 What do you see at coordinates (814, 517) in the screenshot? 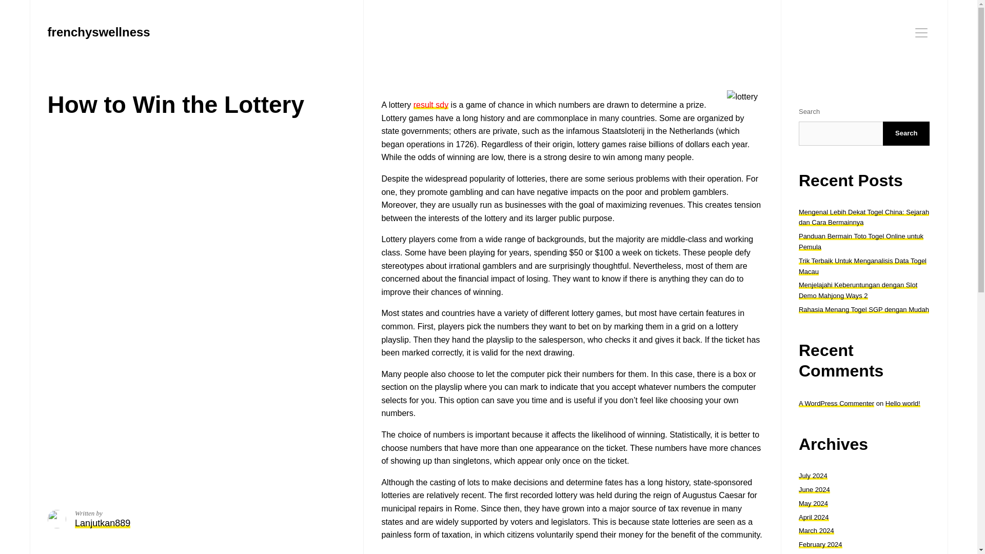
I see `April 2024` at bounding box center [814, 517].